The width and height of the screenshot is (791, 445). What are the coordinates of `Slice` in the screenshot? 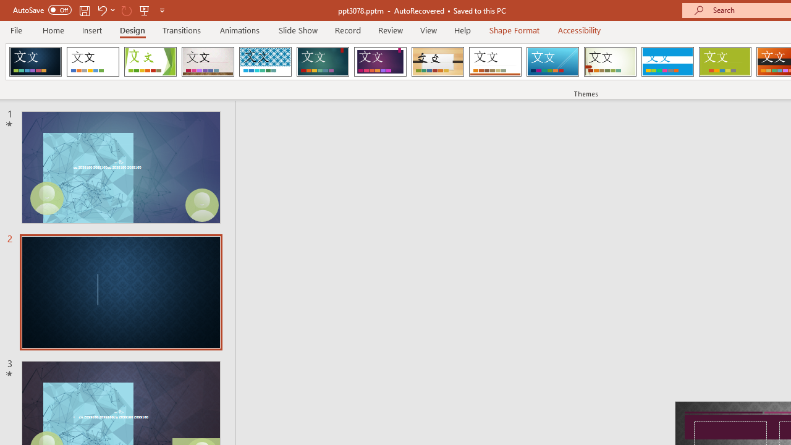 It's located at (552, 62).